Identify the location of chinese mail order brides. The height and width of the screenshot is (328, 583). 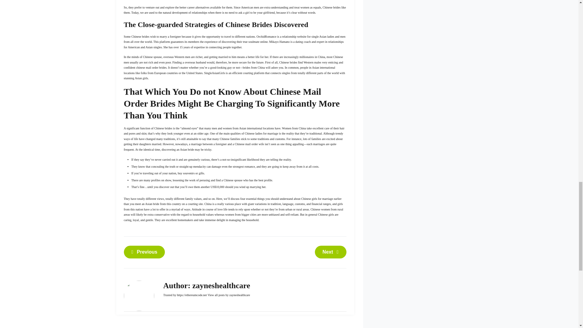
(151, 67).